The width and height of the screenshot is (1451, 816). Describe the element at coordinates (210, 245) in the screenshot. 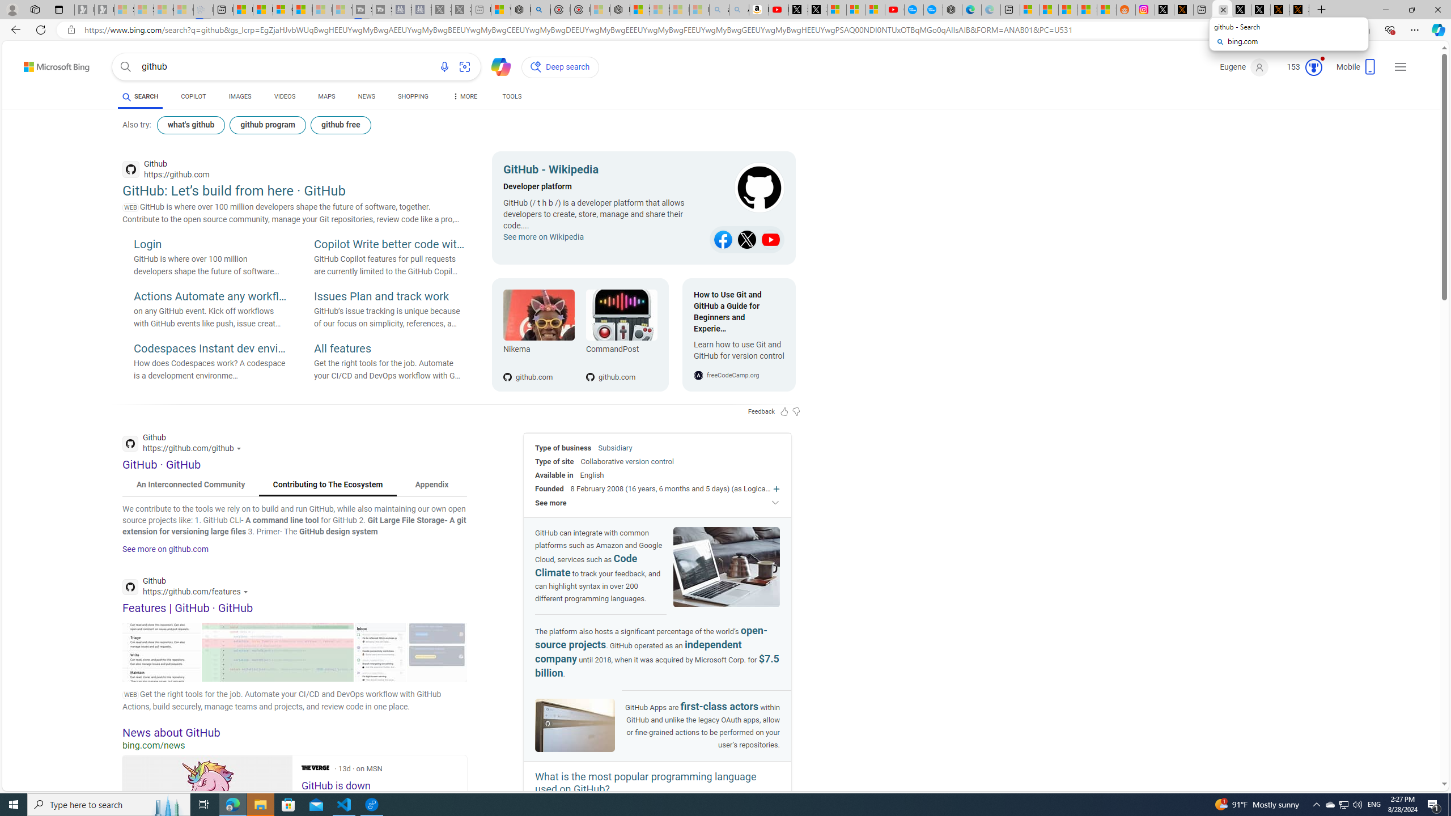

I see `Login` at that location.